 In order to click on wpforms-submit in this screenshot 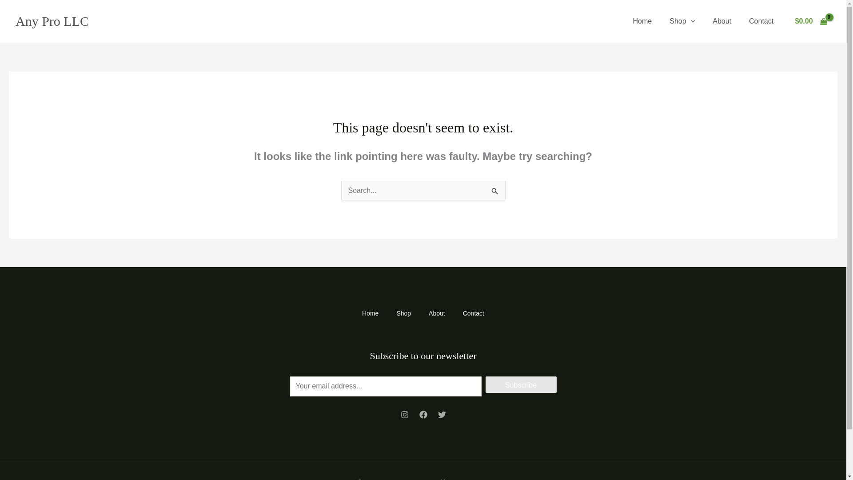, I will do `click(521, 384)`.